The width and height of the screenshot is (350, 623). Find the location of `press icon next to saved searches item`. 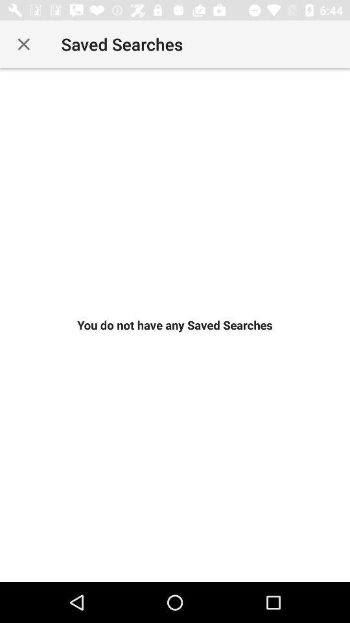

press icon next to saved searches item is located at coordinates (23, 44).